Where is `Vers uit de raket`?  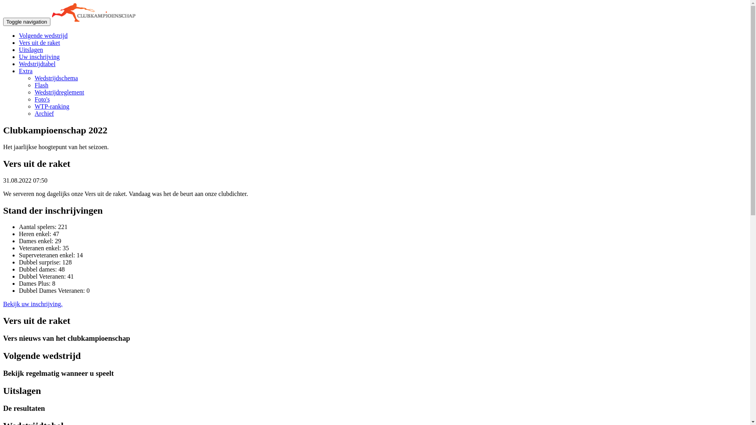 Vers uit de raket is located at coordinates (39, 42).